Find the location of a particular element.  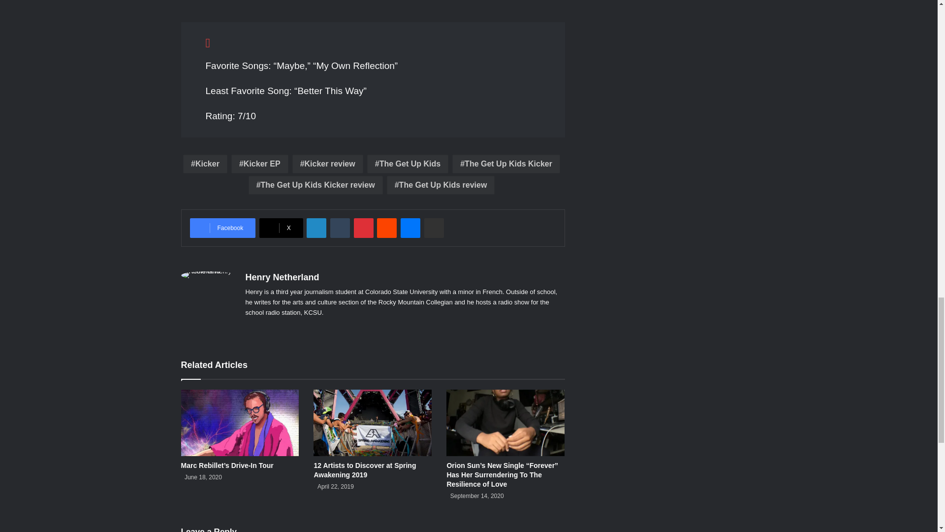

Tumblr is located at coordinates (340, 228).